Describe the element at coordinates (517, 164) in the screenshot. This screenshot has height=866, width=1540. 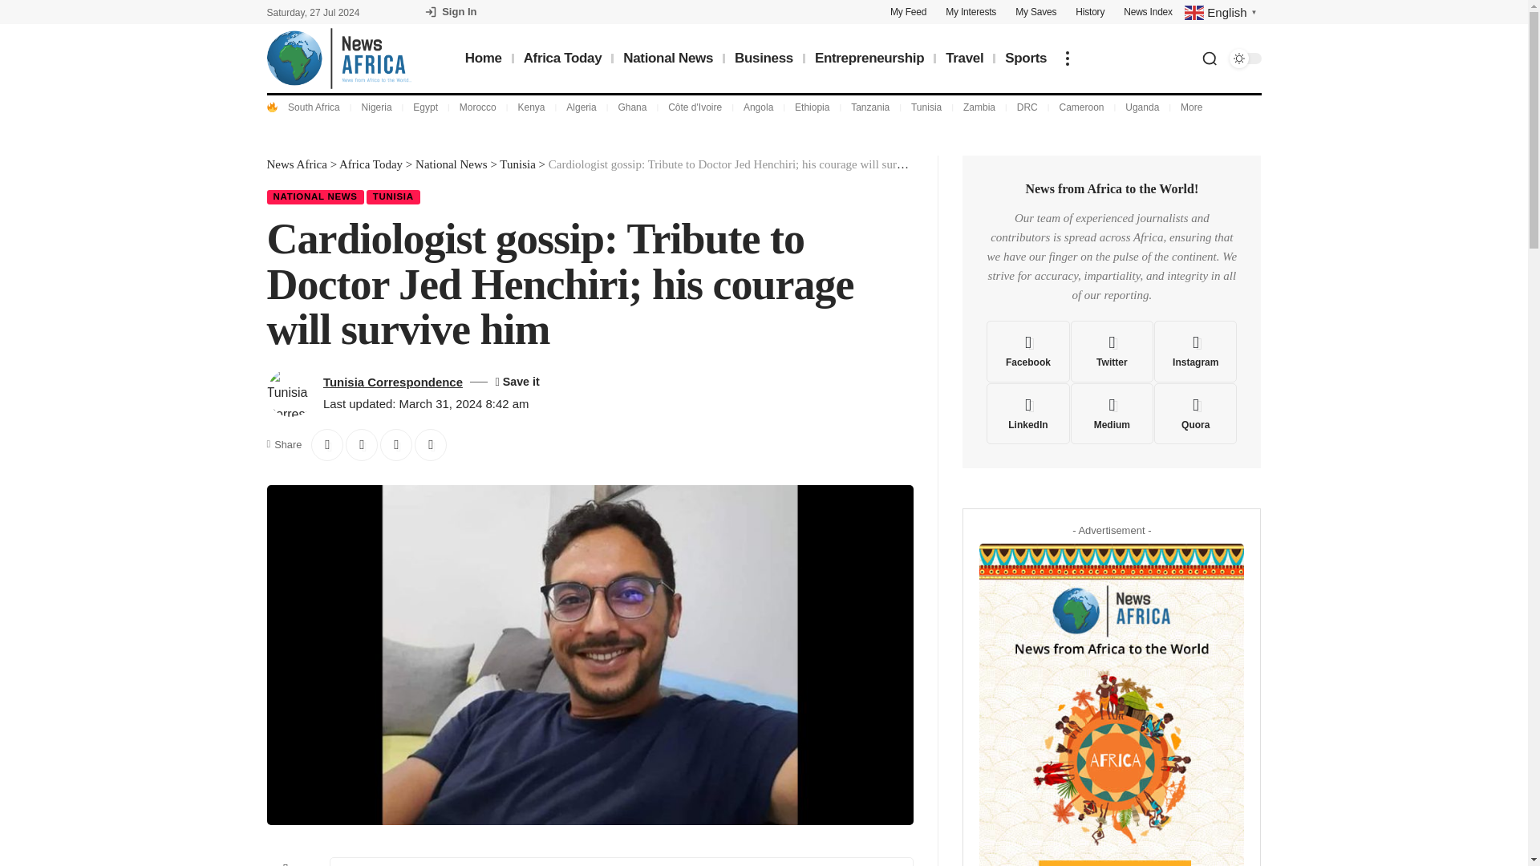
I see `Go to the Tunisia Category archives.` at that location.